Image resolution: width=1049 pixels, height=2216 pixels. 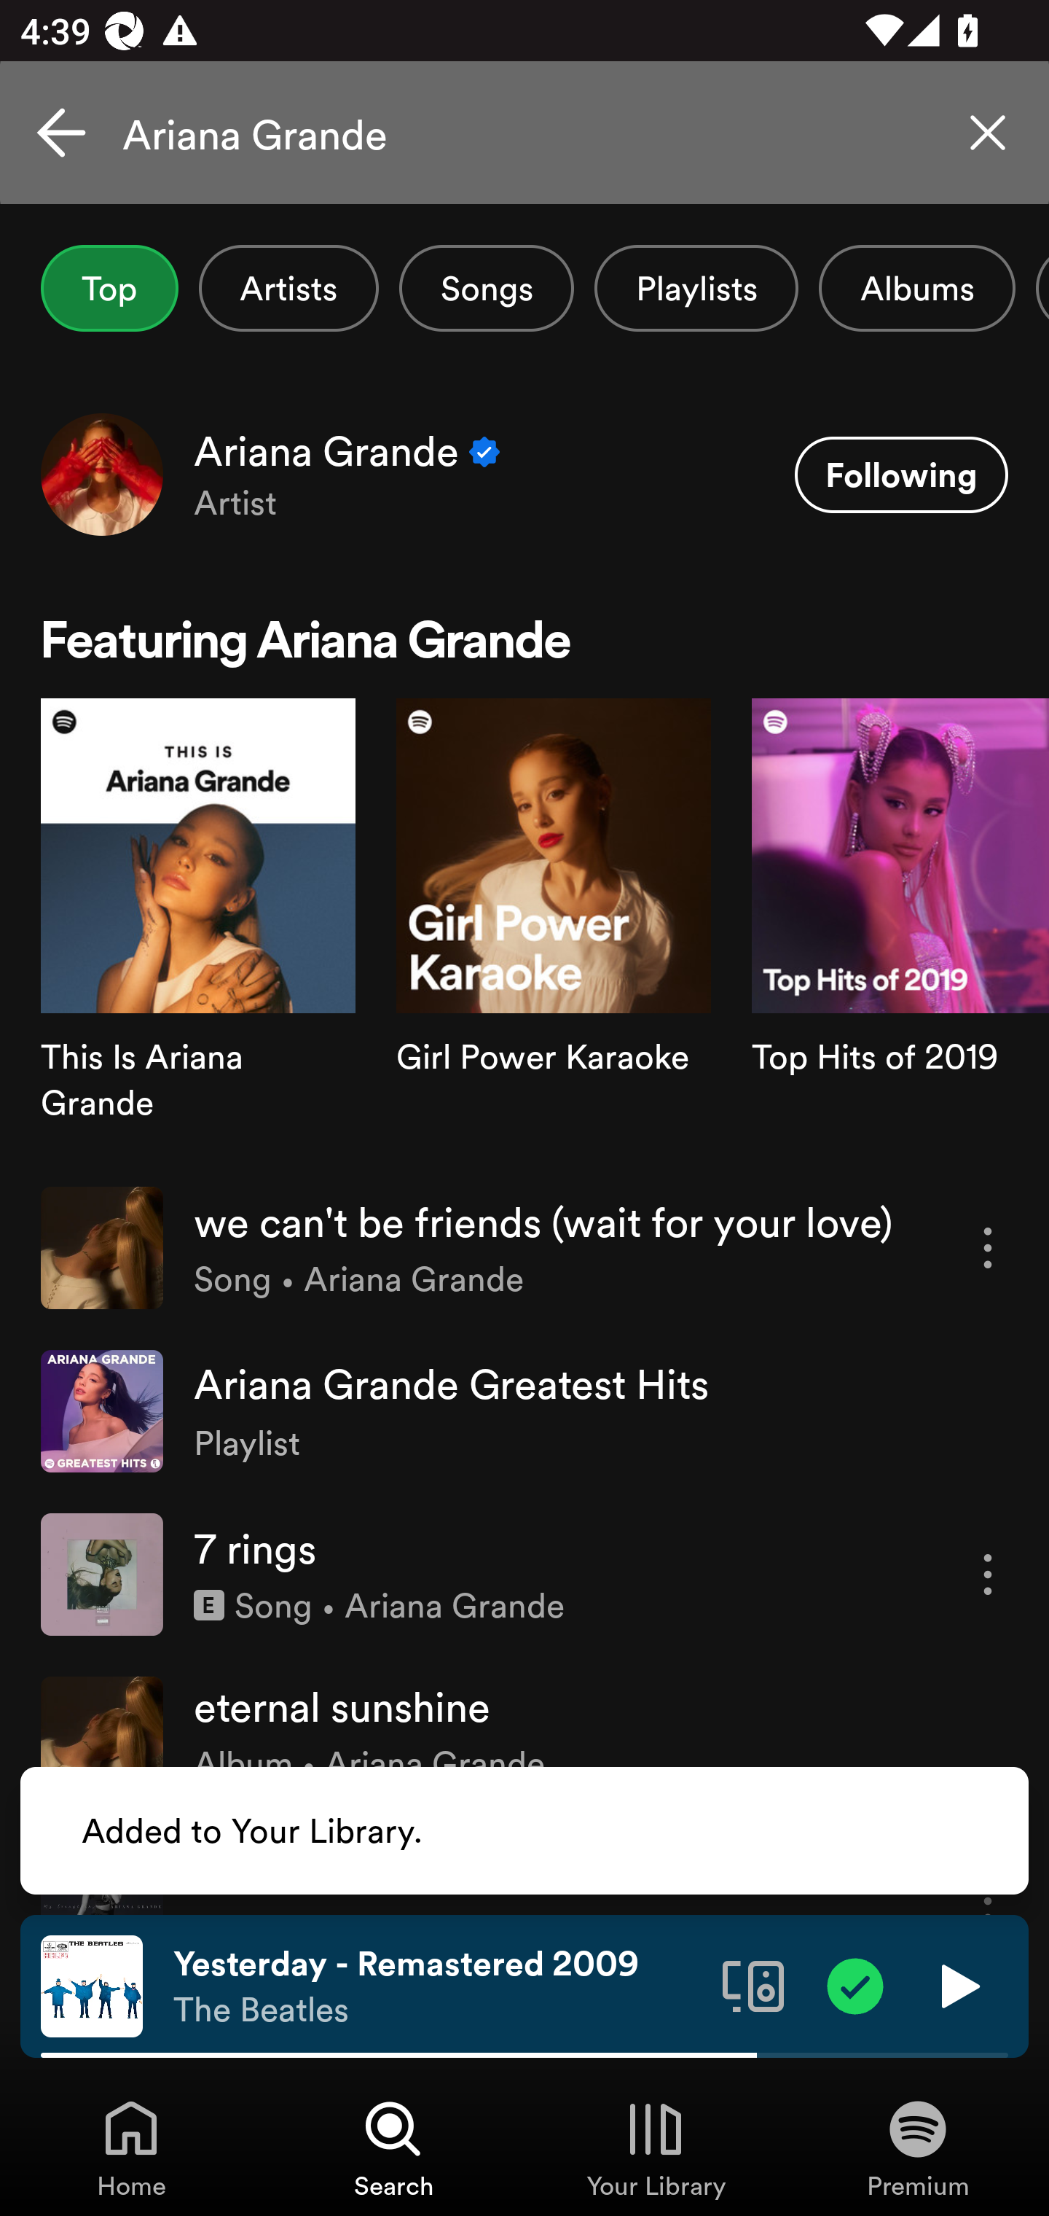 What do you see at coordinates (61, 133) in the screenshot?
I see `Cancel` at bounding box center [61, 133].